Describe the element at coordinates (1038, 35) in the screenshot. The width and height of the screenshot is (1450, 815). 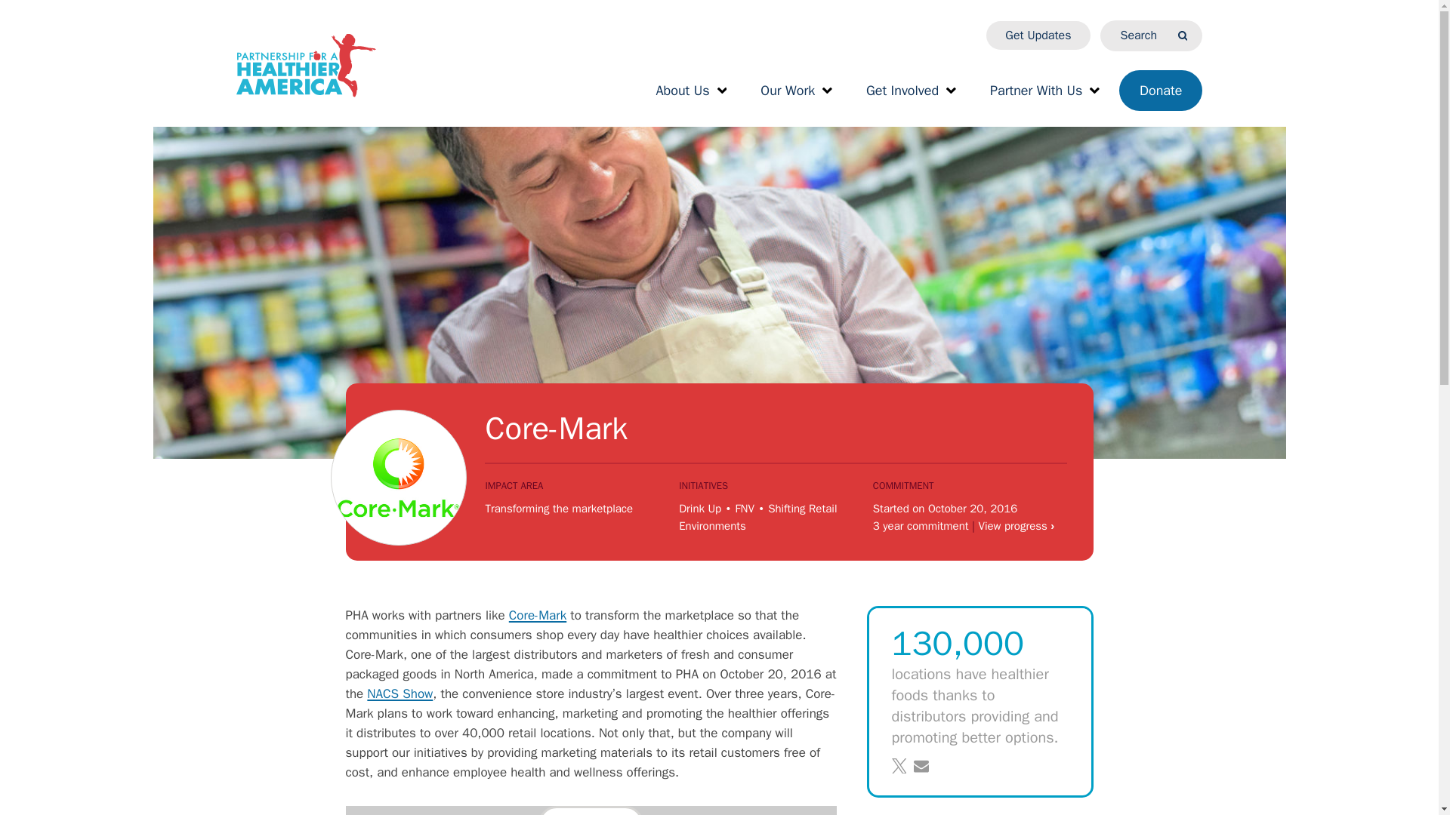
I see `Get Updates` at that location.